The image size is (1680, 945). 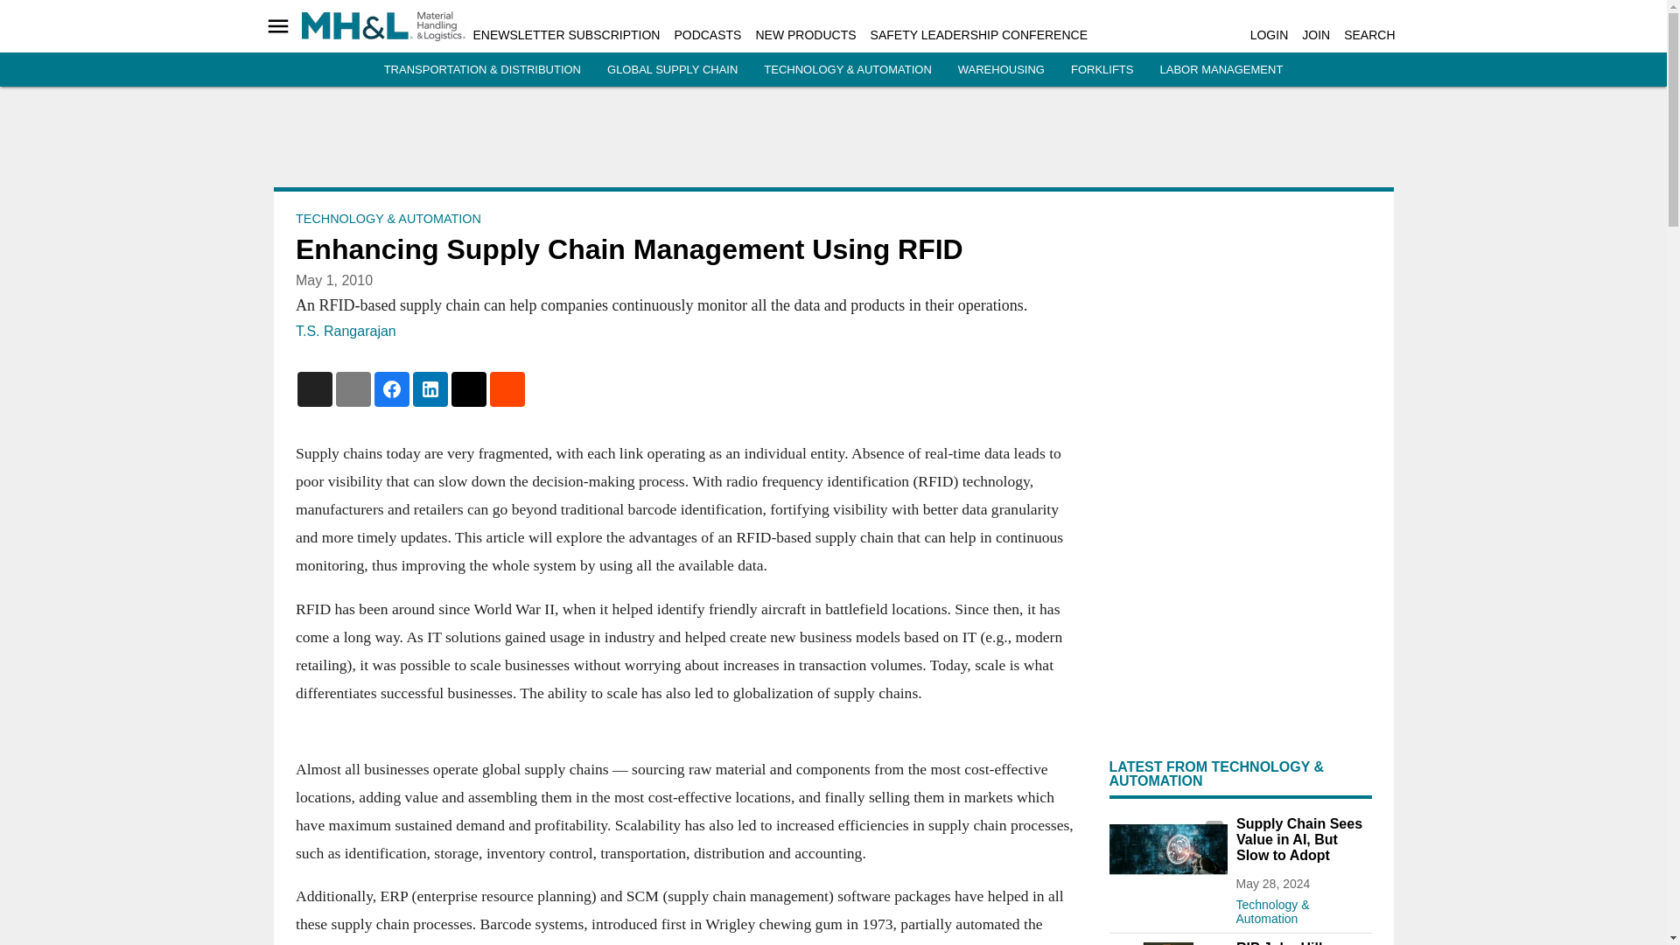 I want to click on SAFETY LEADERSHIP CONFERENCE, so click(x=978, y=35).